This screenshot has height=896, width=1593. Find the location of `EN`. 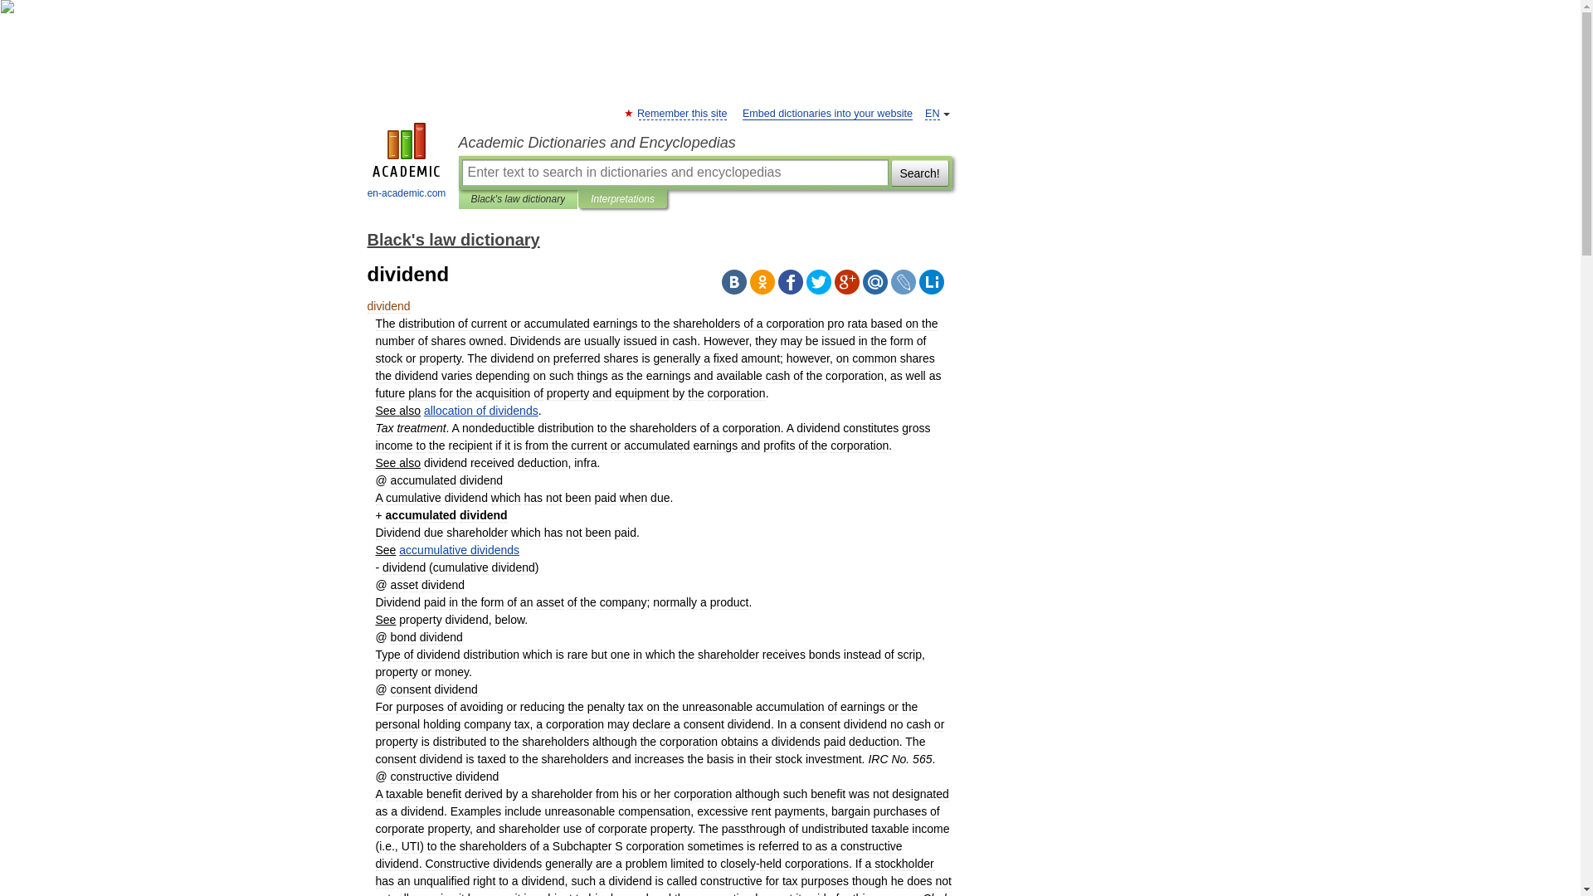

EN is located at coordinates (933, 113).